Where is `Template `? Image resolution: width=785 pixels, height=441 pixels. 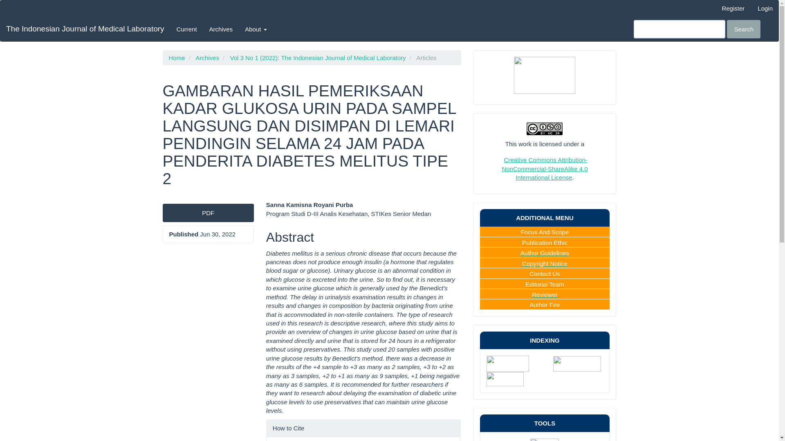
Template  is located at coordinates (516, 363).